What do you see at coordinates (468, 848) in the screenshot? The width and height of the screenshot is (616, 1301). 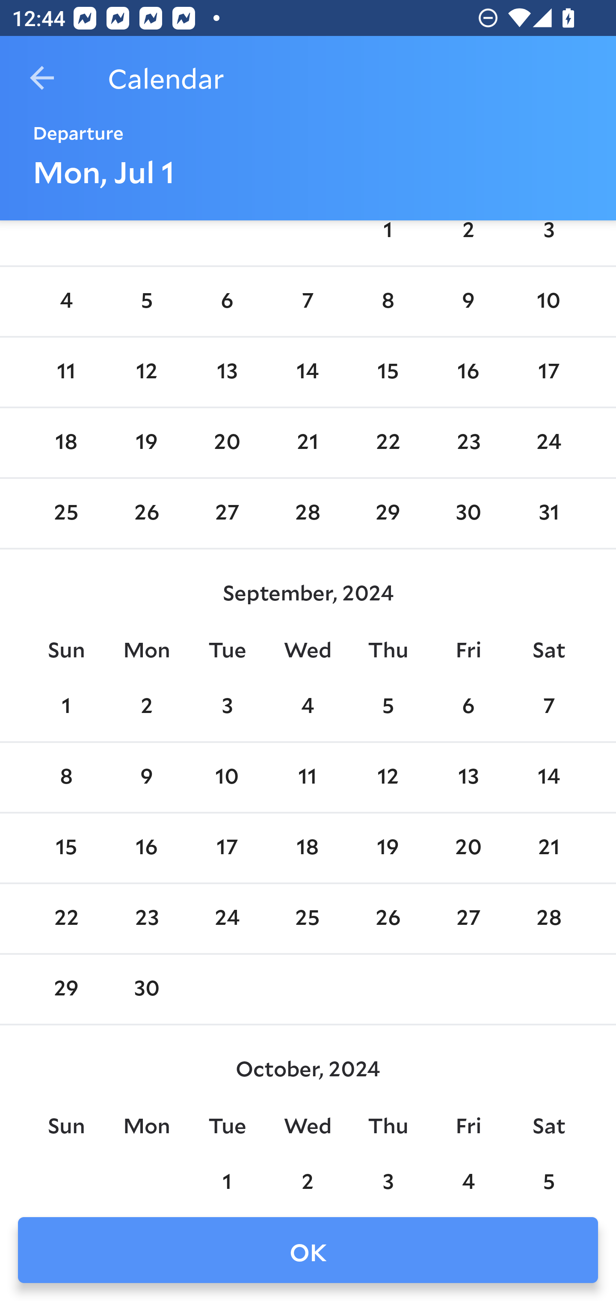 I see `20` at bounding box center [468, 848].